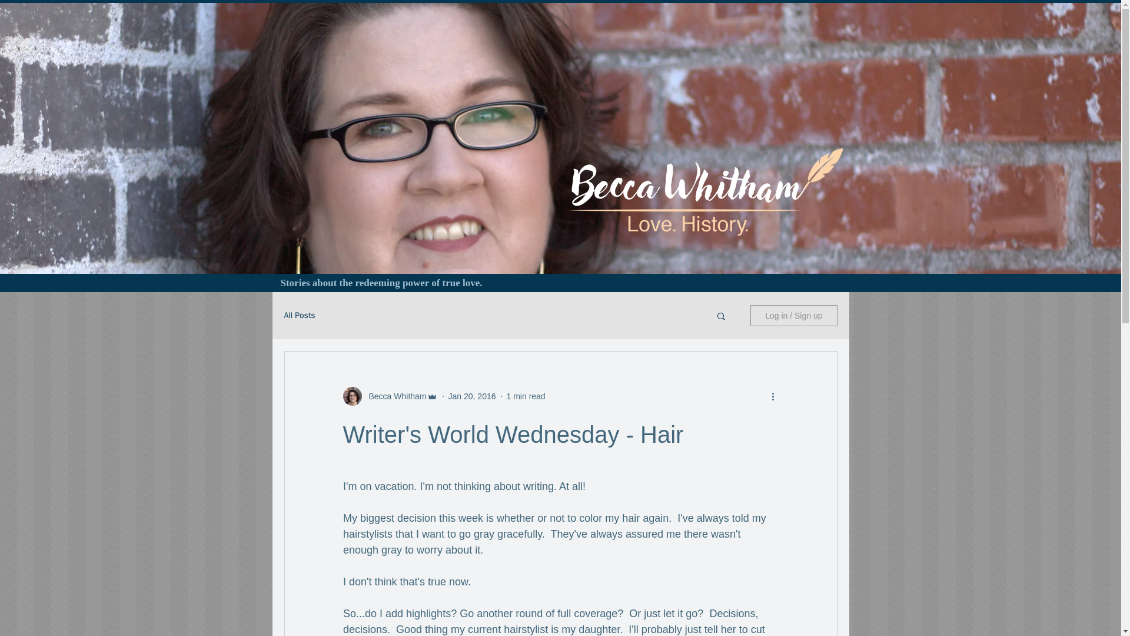 Image resolution: width=1130 pixels, height=636 pixels. Describe the element at coordinates (526, 396) in the screenshot. I see `1 min read` at that location.